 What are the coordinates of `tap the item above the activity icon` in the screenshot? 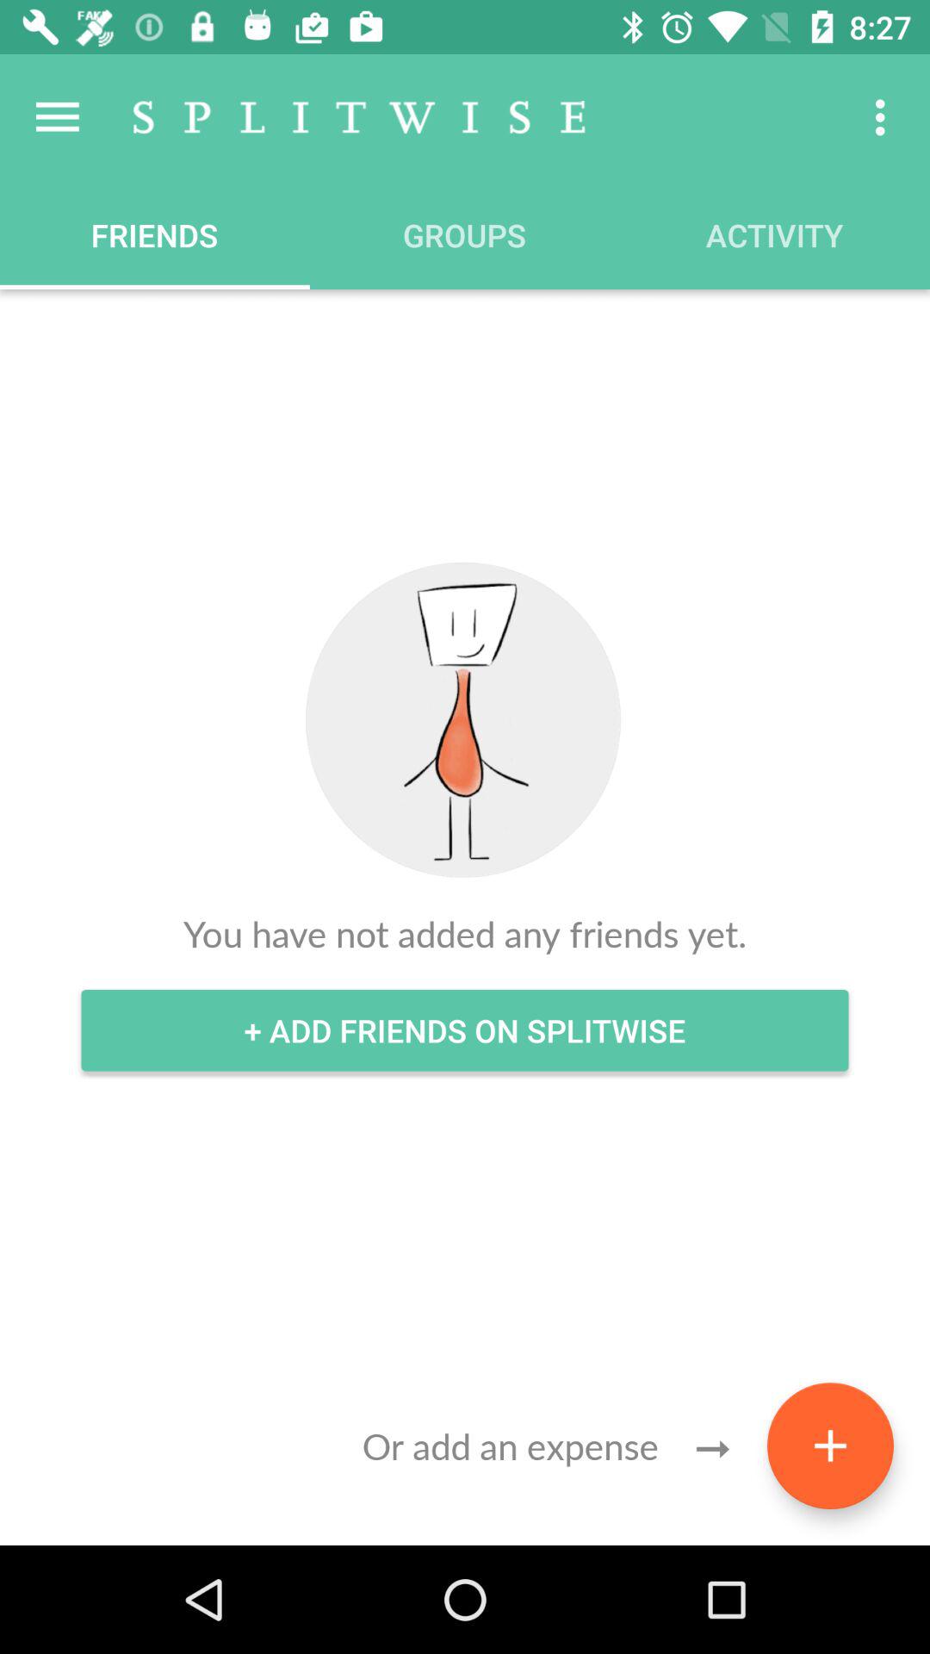 It's located at (885, 117).